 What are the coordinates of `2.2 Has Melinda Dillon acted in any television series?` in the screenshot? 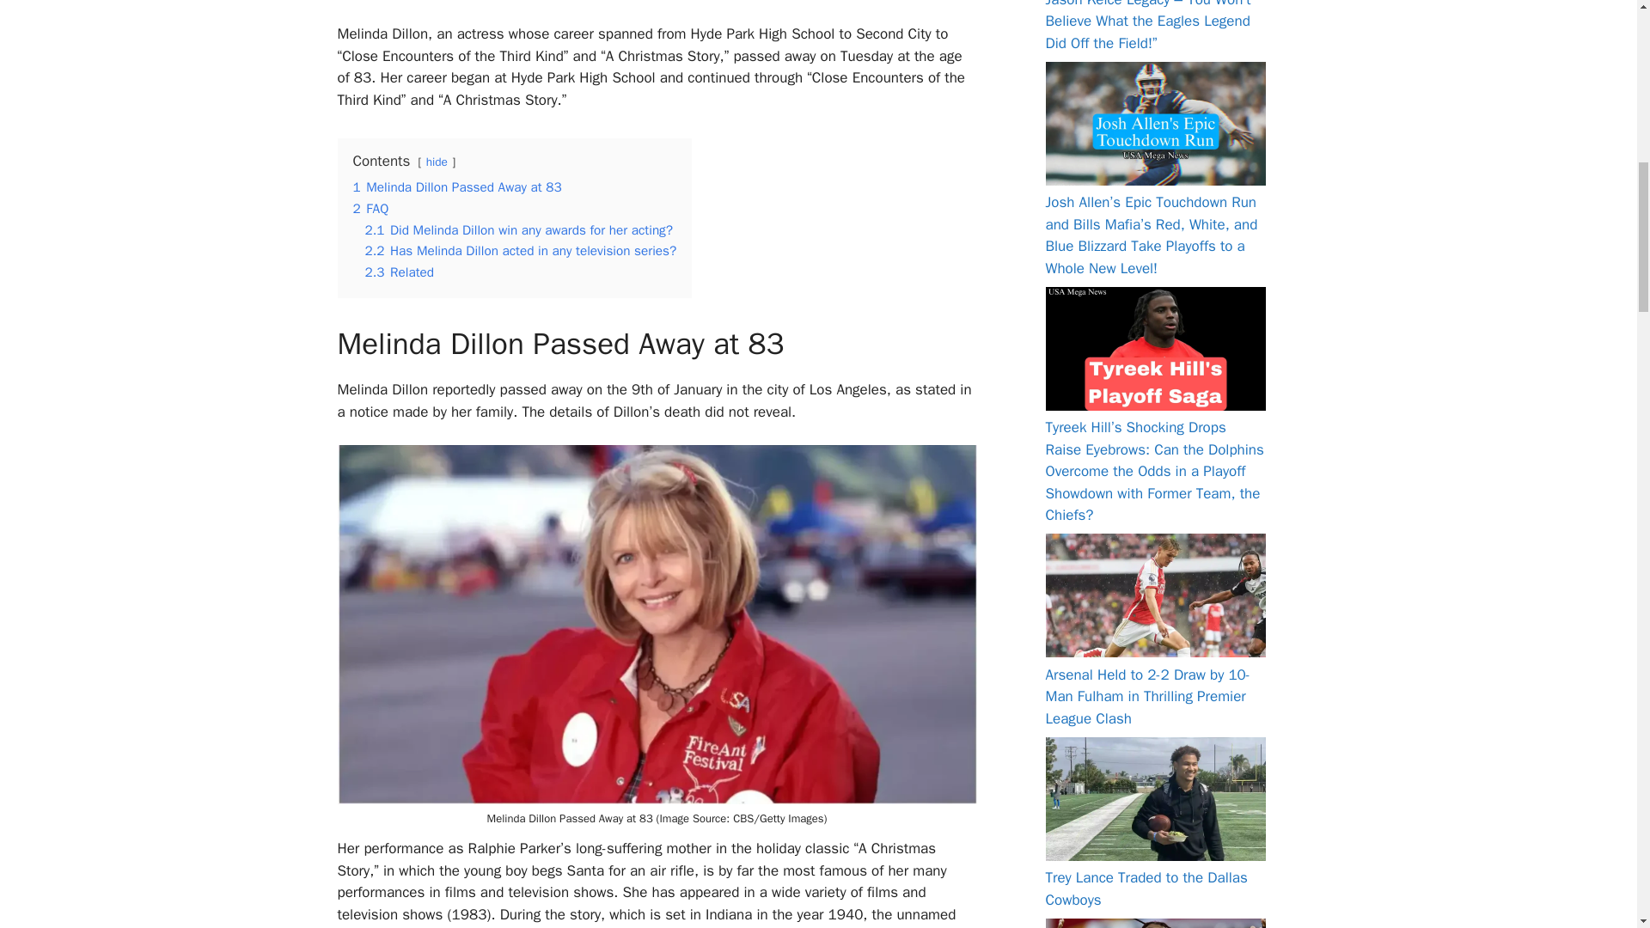 It's located at (521, 251).